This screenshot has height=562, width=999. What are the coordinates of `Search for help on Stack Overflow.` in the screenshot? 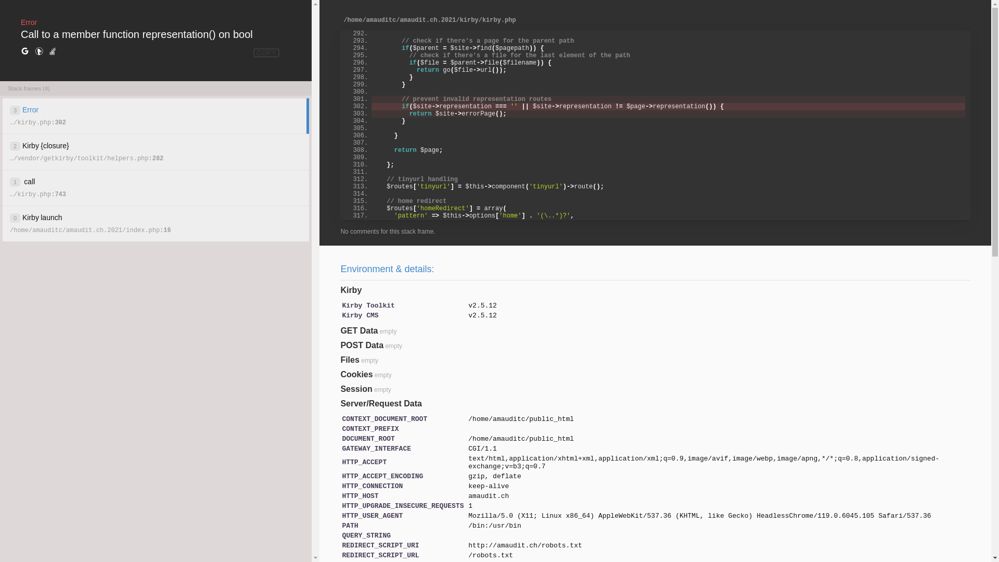 It's located at (53, 52).